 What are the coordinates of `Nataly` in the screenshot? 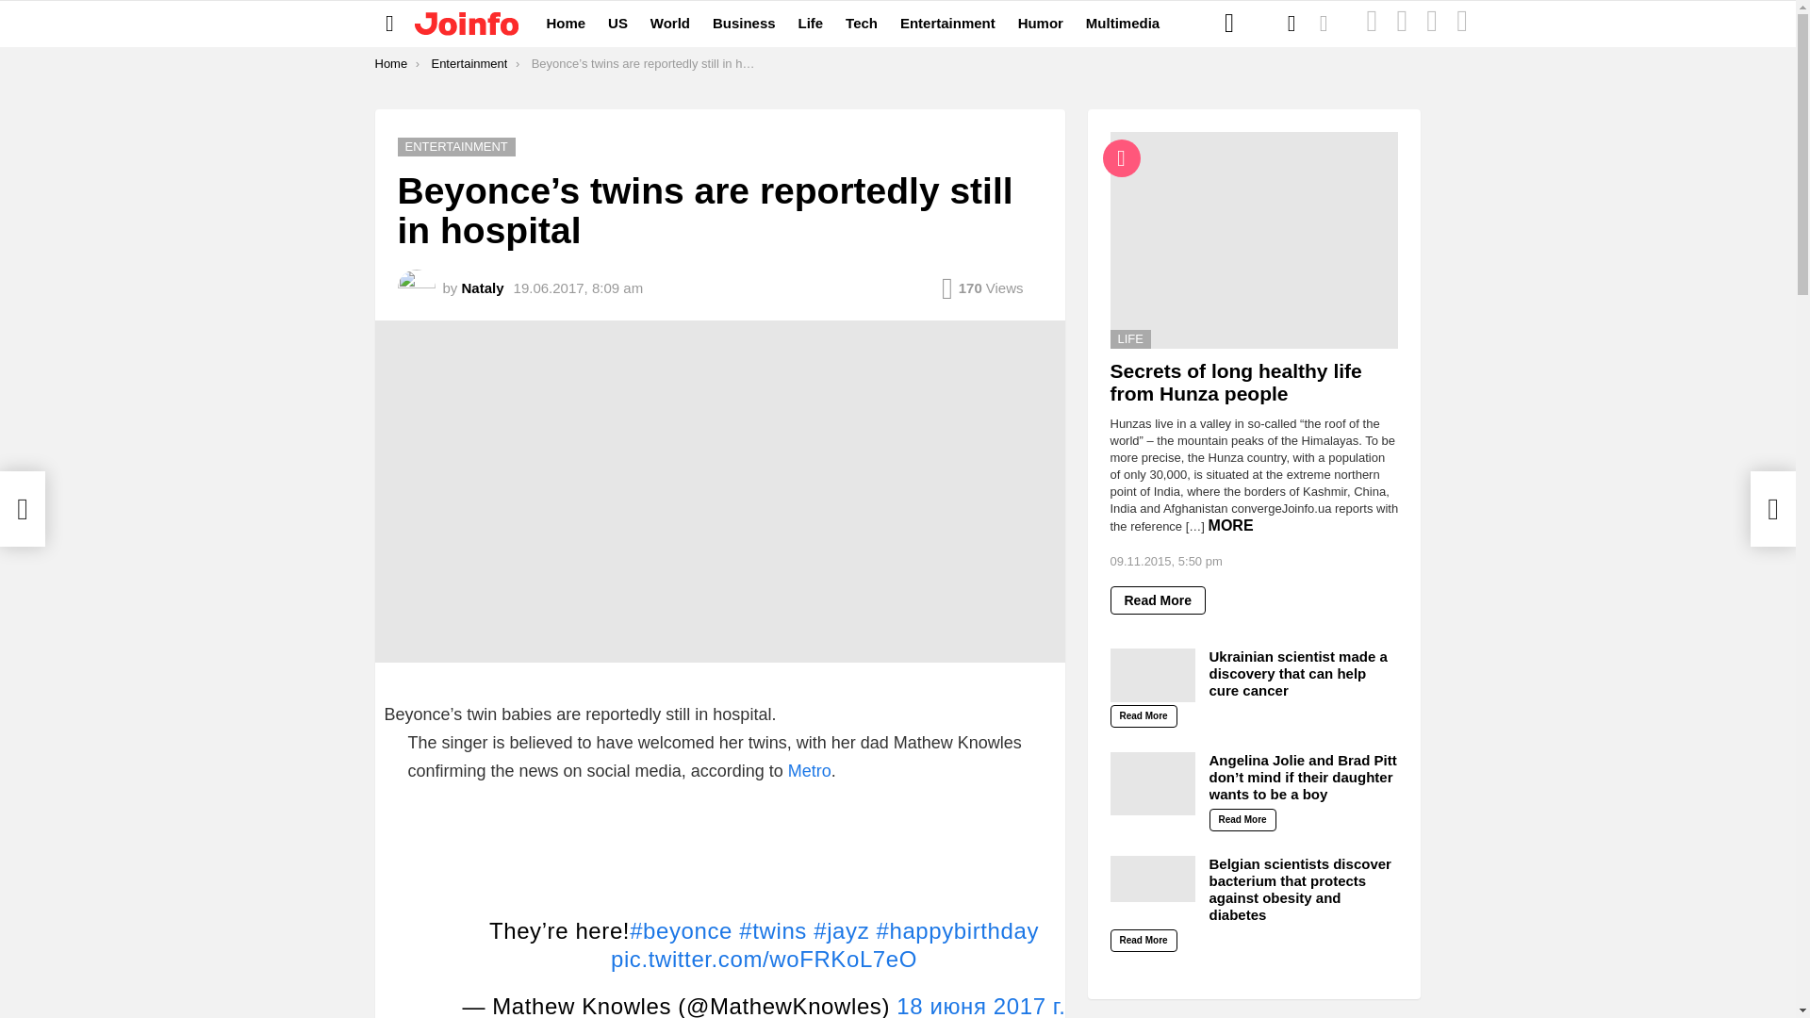 It's located at (483, 288).